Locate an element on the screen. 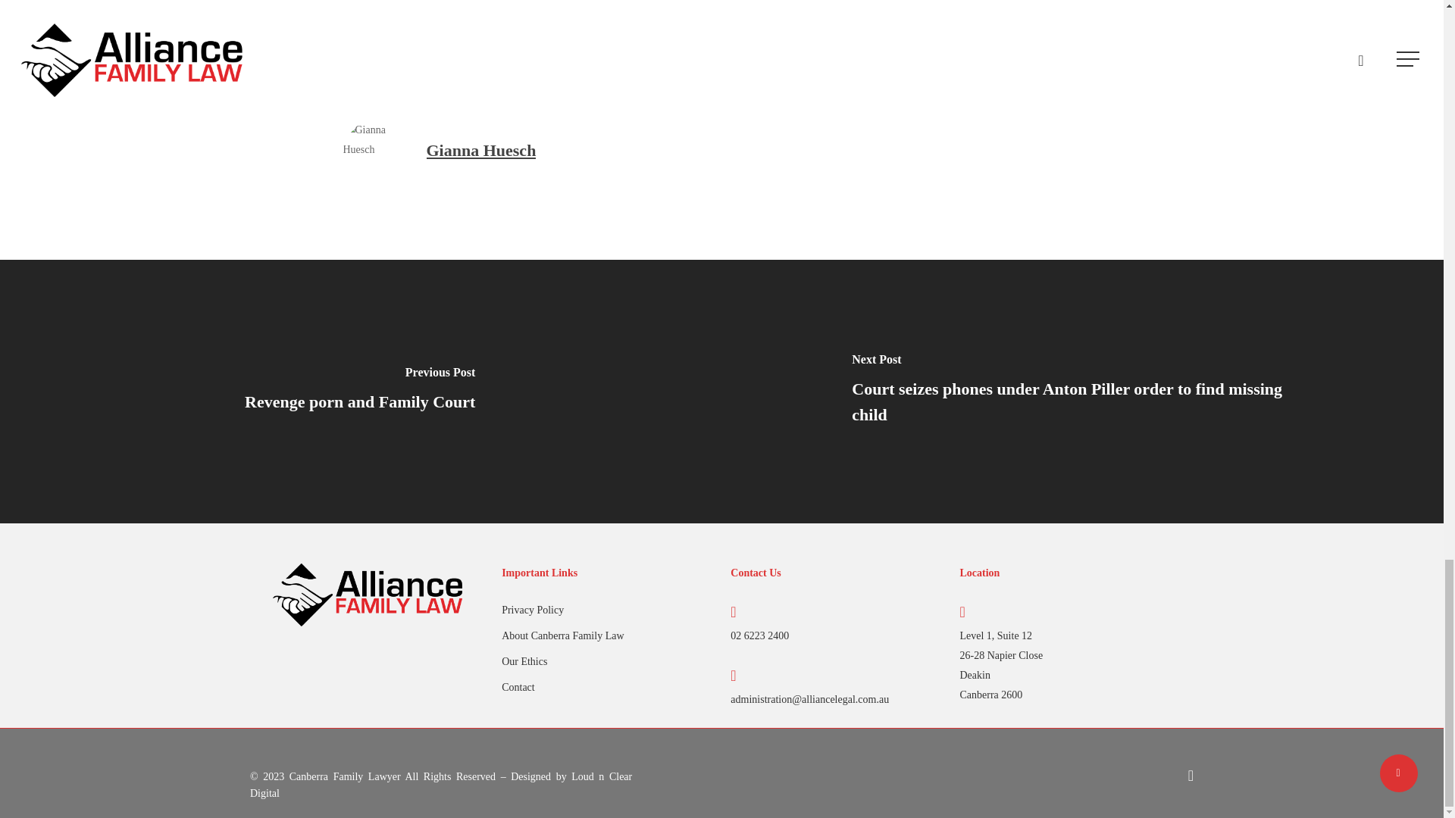  Privacy Policy is located at coordinates (607, 610).